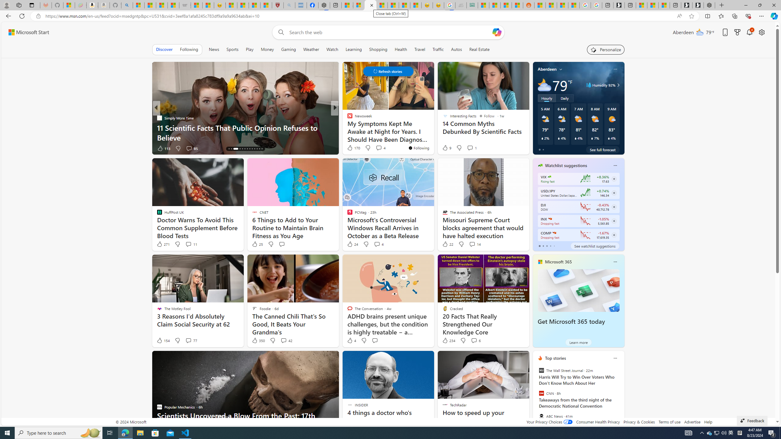 The height and width of the screenshot is (439, 781). What do you see at coordinates (352, 244) in the screenshot?
I see `24 Like` at bounding box center [352, 244].